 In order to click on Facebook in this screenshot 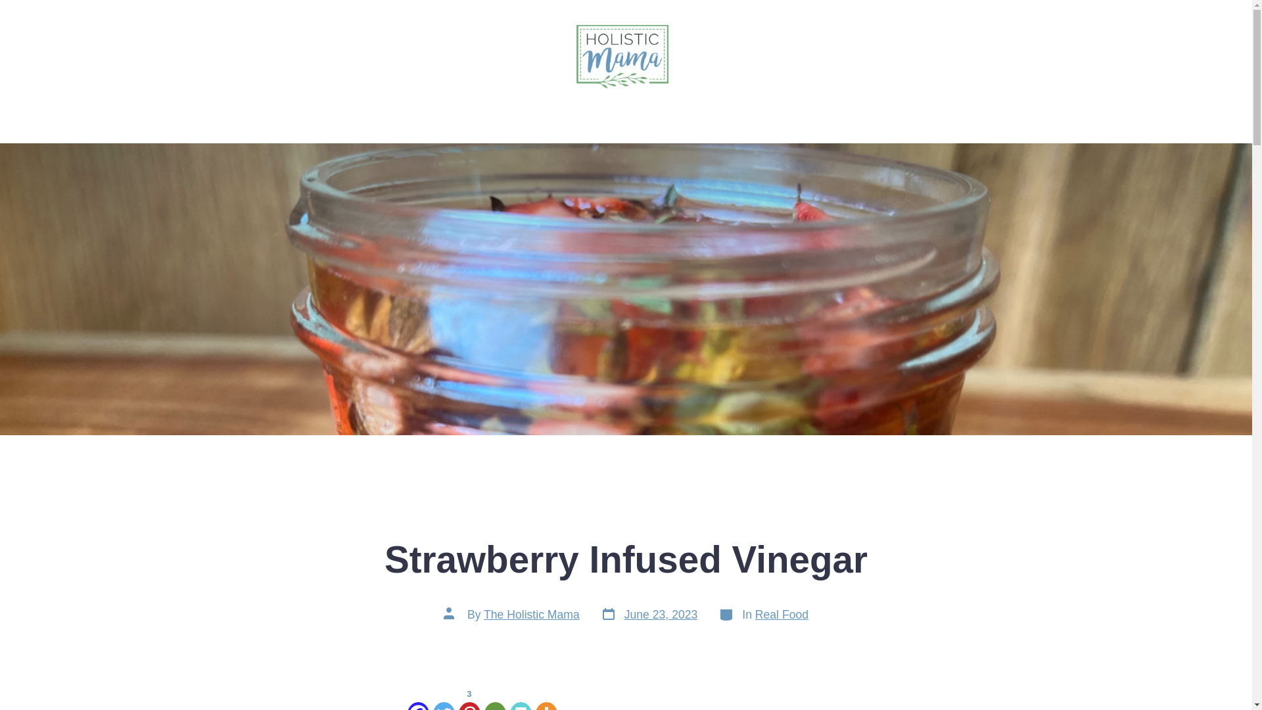, I will do `click(782, 614)`.